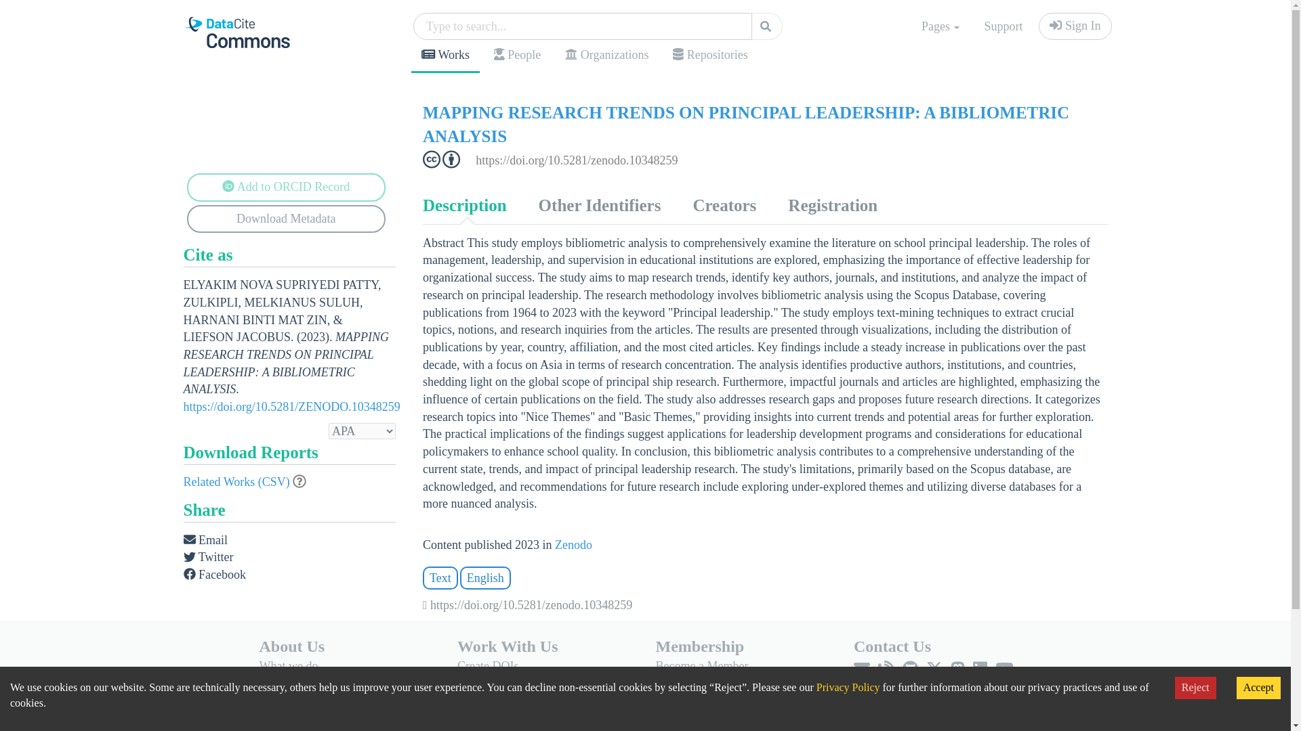  Describe the element at coordinates (207, 558) in the screenshot. I see `Twitter` at that location.